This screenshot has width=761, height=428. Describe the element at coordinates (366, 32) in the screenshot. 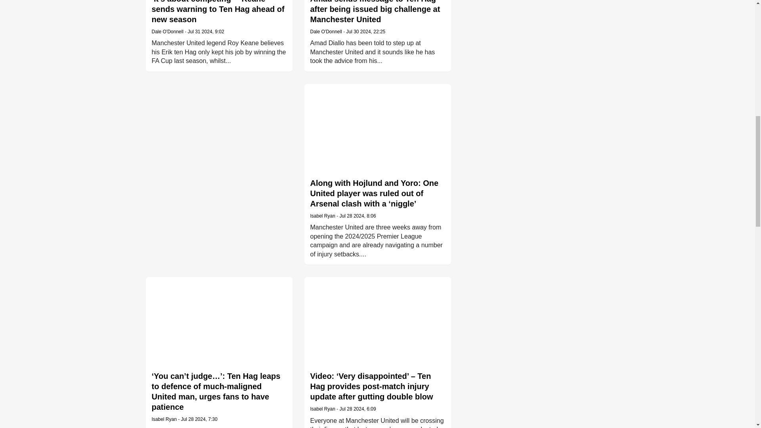

I see `Jul 30 2024, 22:25` at that location.